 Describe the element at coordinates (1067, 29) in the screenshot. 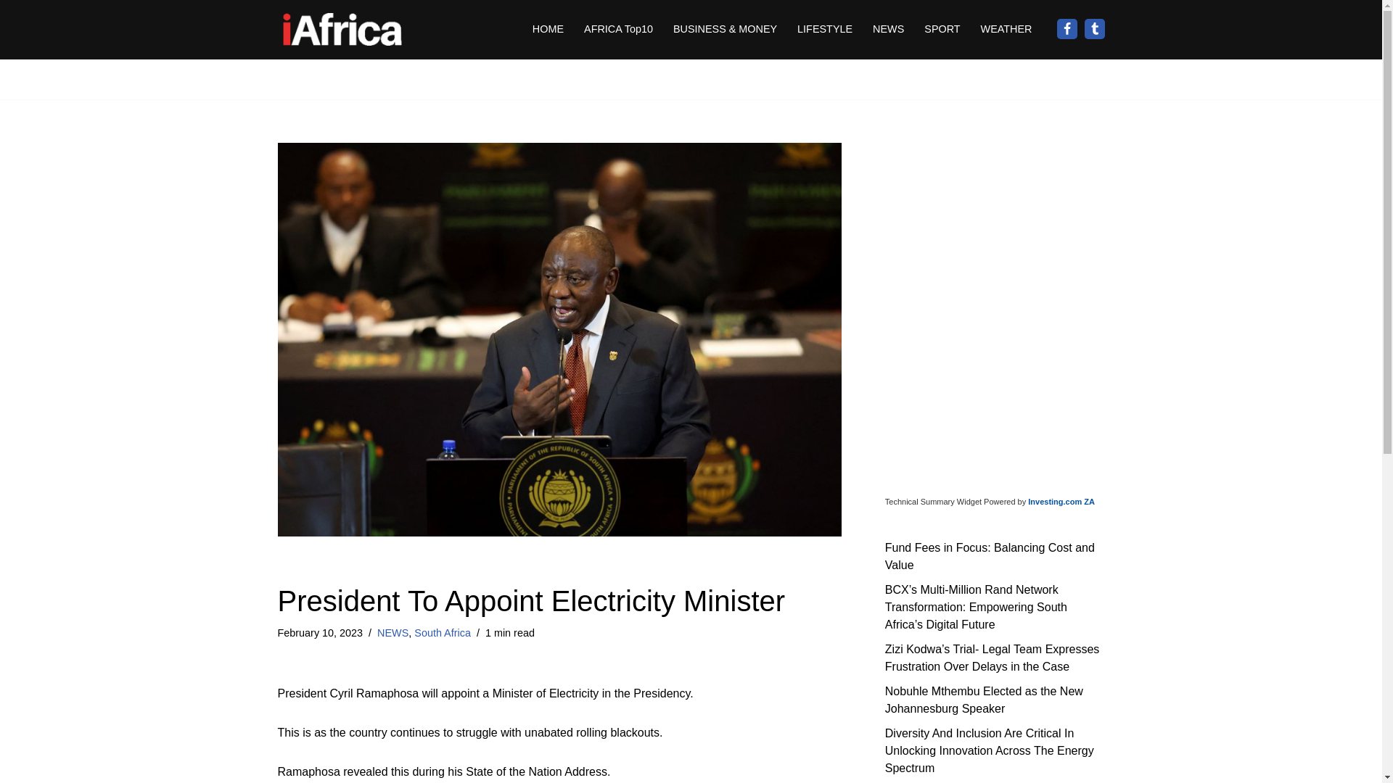

I see `Facebook` at that location.